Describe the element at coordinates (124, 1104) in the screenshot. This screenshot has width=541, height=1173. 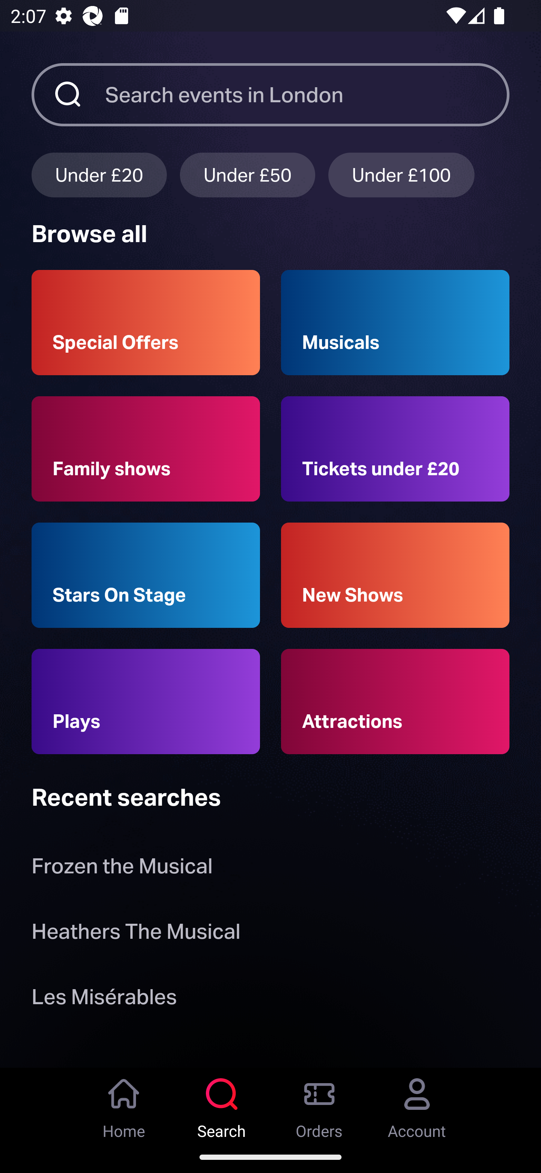
I see `Home` at that location.